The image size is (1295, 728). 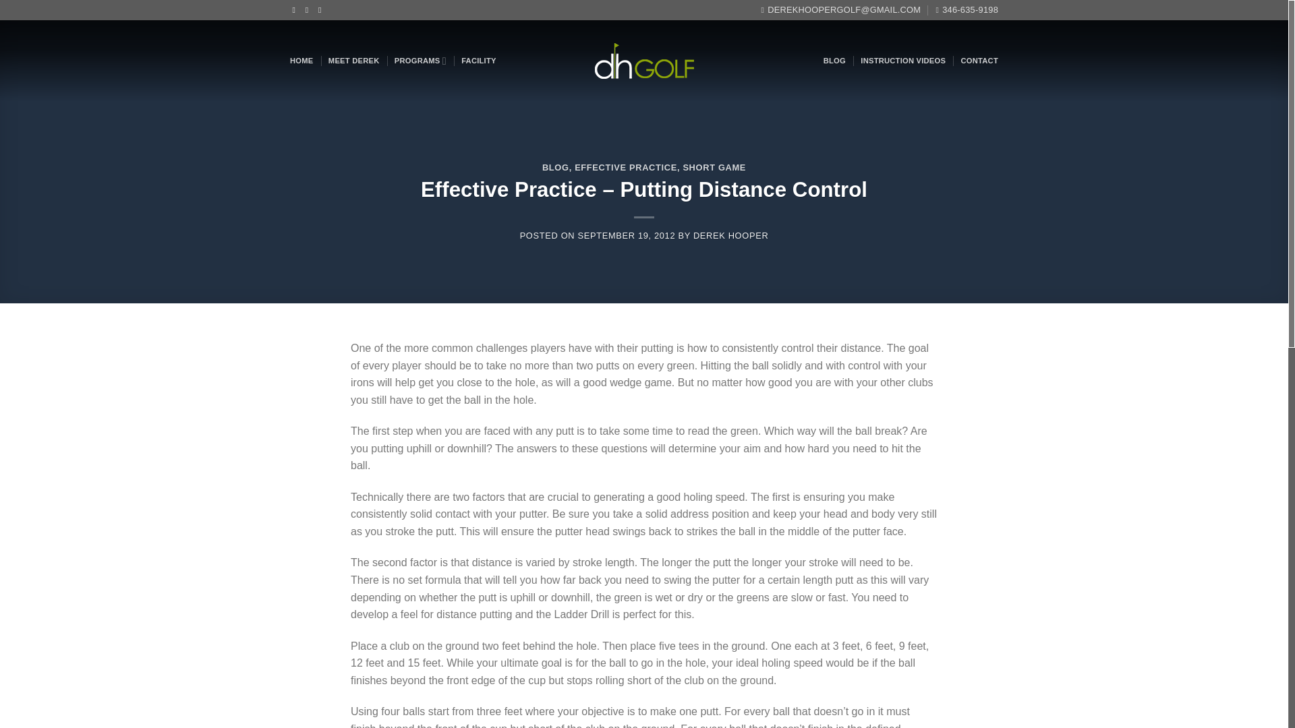 What do you see at coordinates (714, 167) in the screenshot?
I see `SHORT GAME` at bounding box center [714, 167].